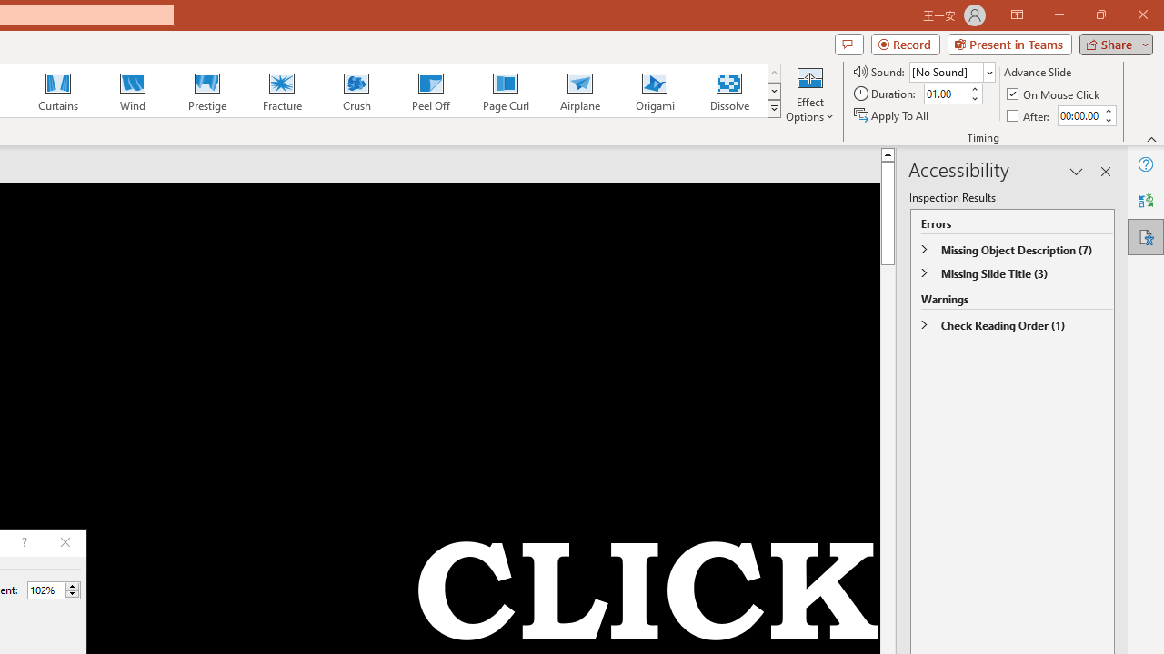 The image size is (1164, 654). I want to click on Crush, so click(356, 91).